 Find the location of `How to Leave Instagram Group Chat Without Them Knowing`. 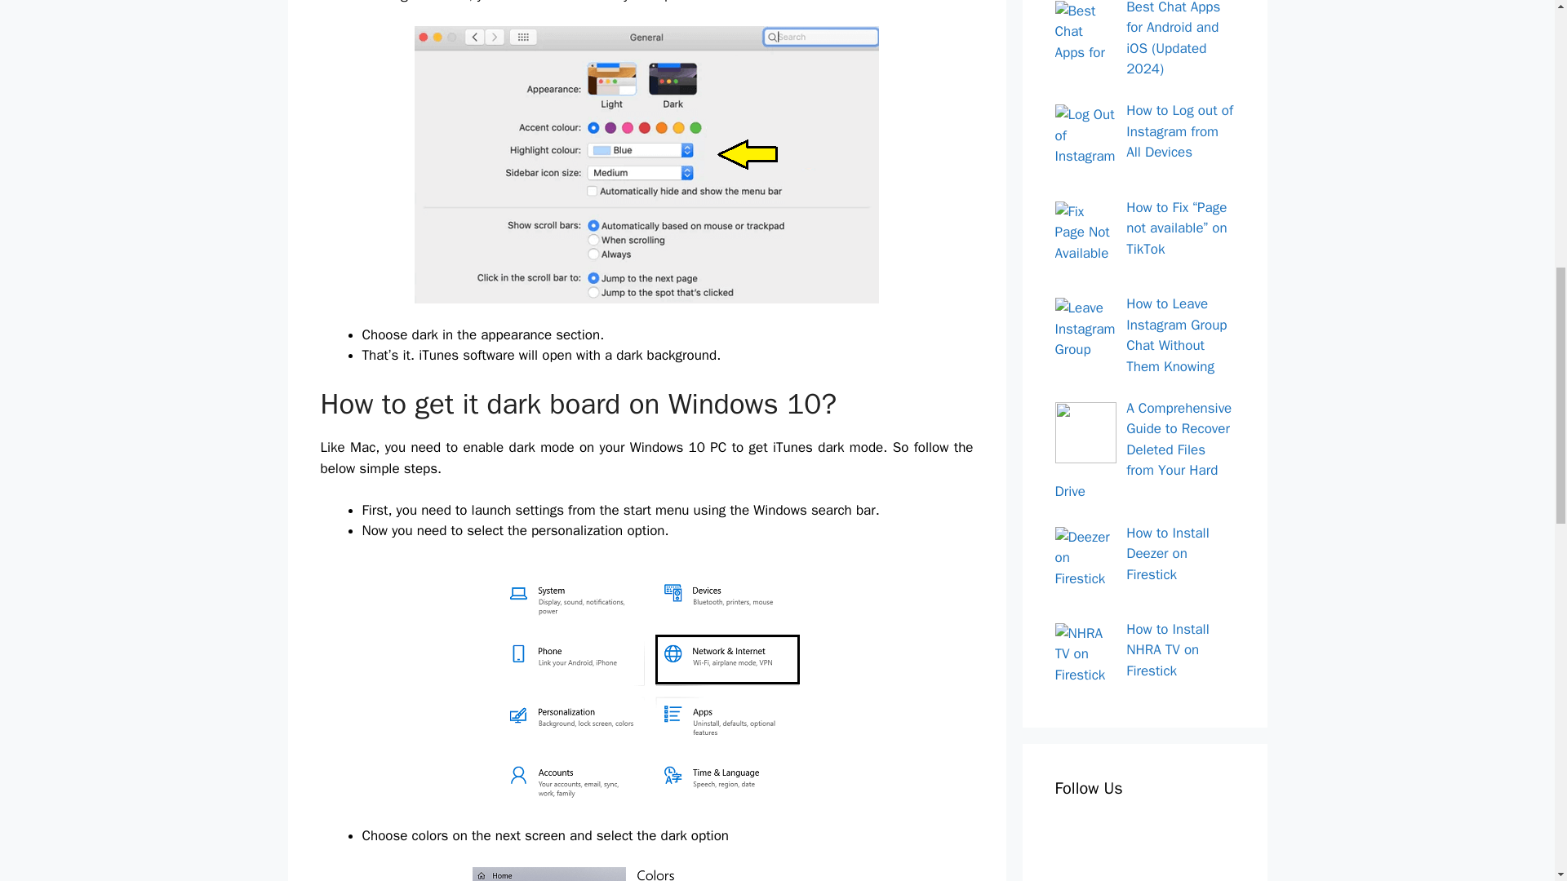

How to Leave Instagram Group Chat Without Them Knowing is located at coordinates (1177, 334).